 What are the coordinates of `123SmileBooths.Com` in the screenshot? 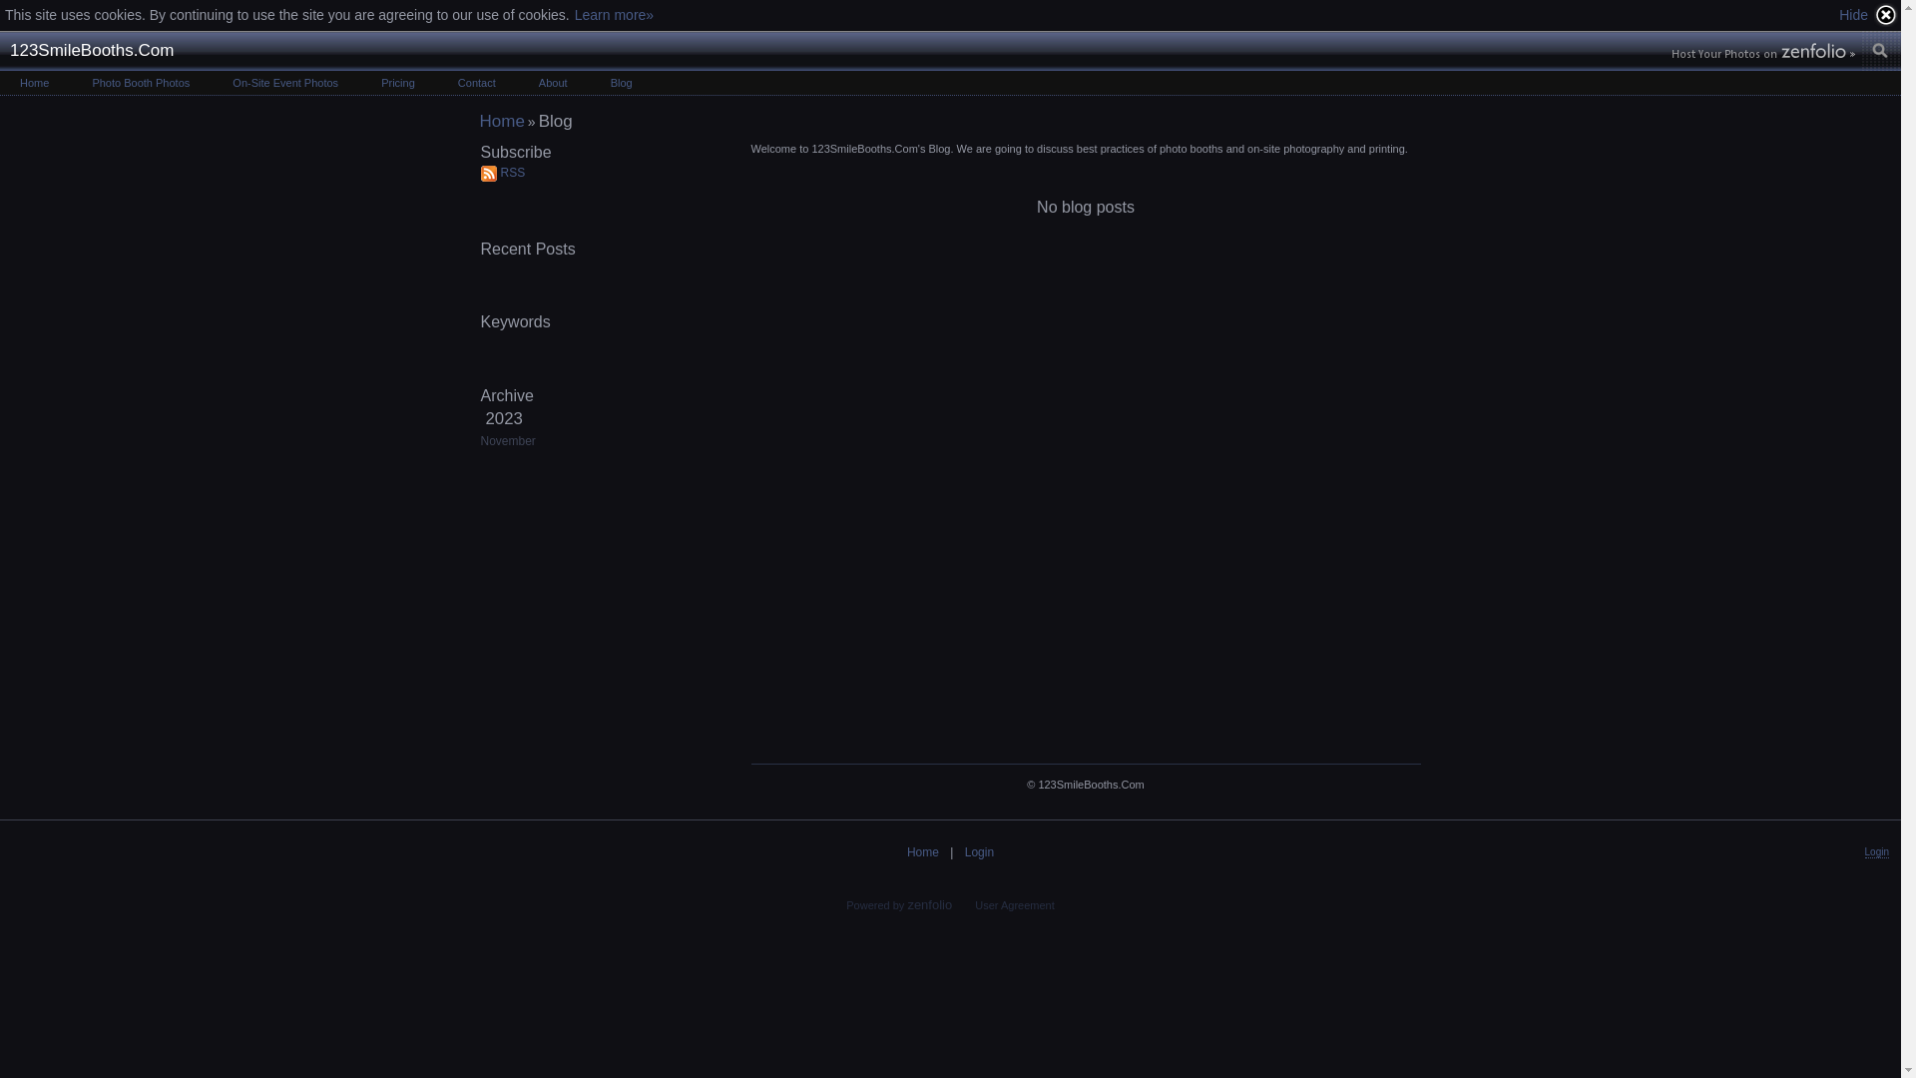 It's located at (92, 51).